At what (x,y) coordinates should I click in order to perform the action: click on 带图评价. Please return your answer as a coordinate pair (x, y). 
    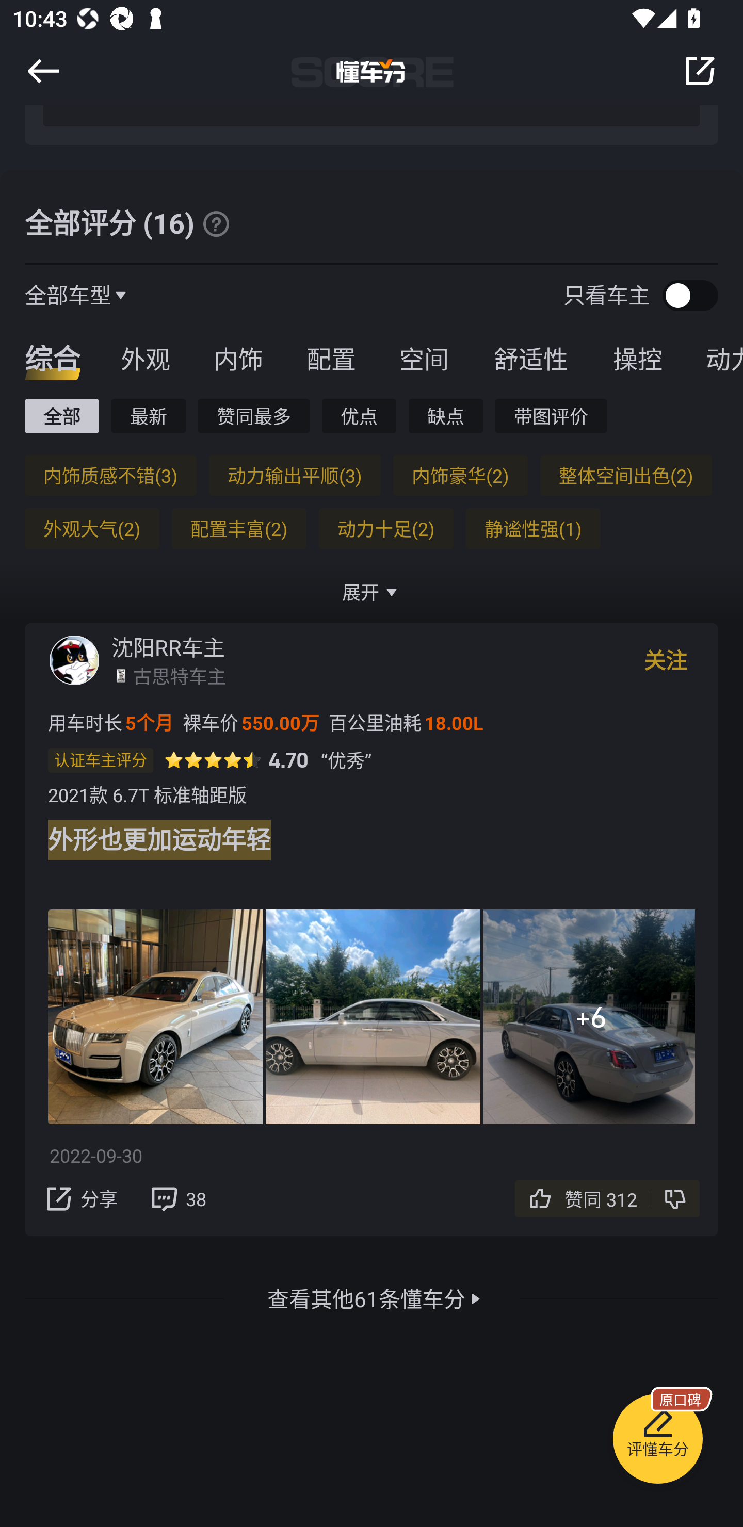
    Looking at the image, I should click on (551, 416).